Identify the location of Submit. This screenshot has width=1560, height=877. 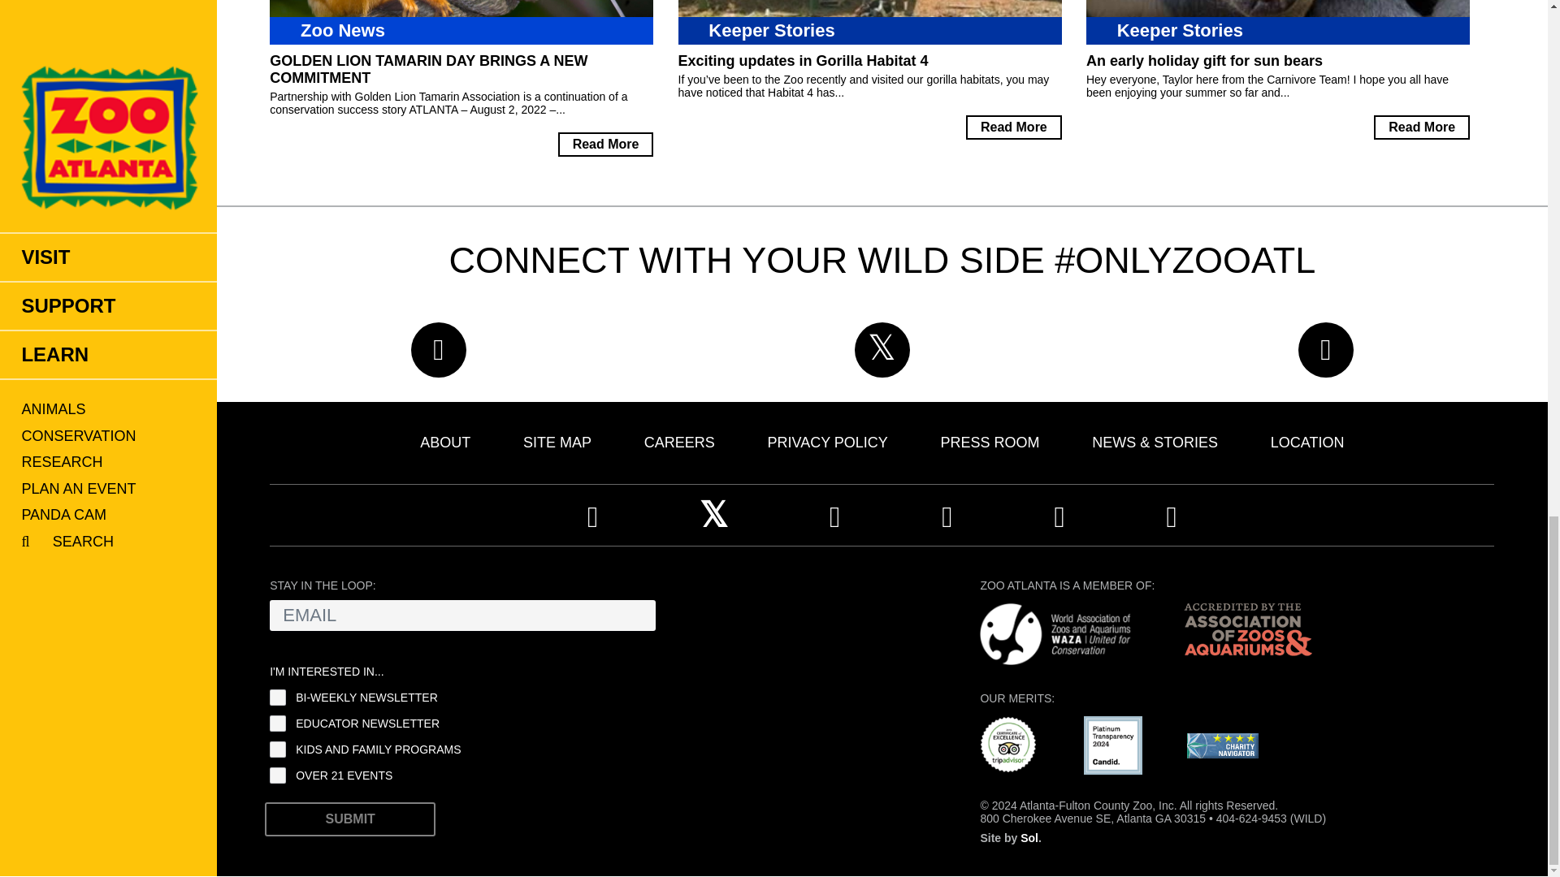
(349, 819).